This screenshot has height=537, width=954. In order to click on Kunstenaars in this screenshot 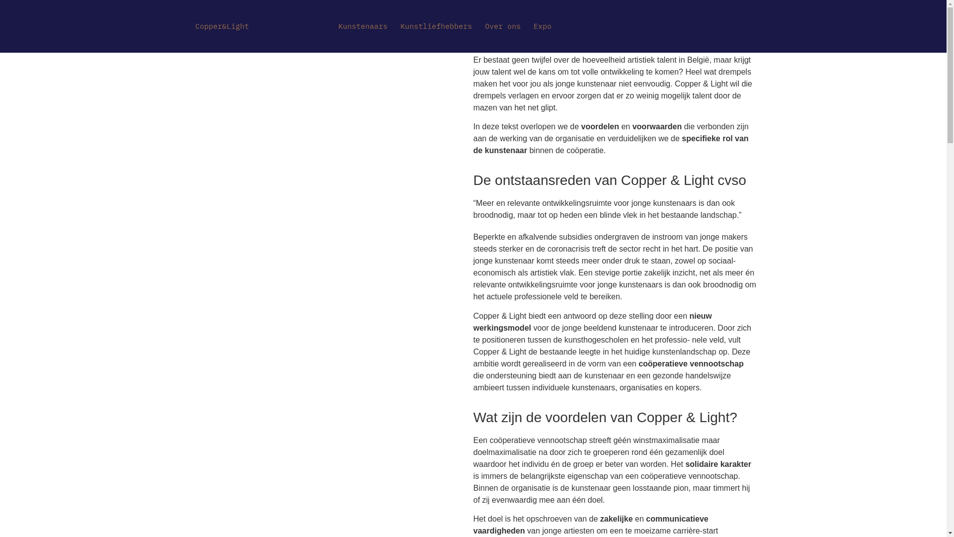, I will do `click(363, 26)`.